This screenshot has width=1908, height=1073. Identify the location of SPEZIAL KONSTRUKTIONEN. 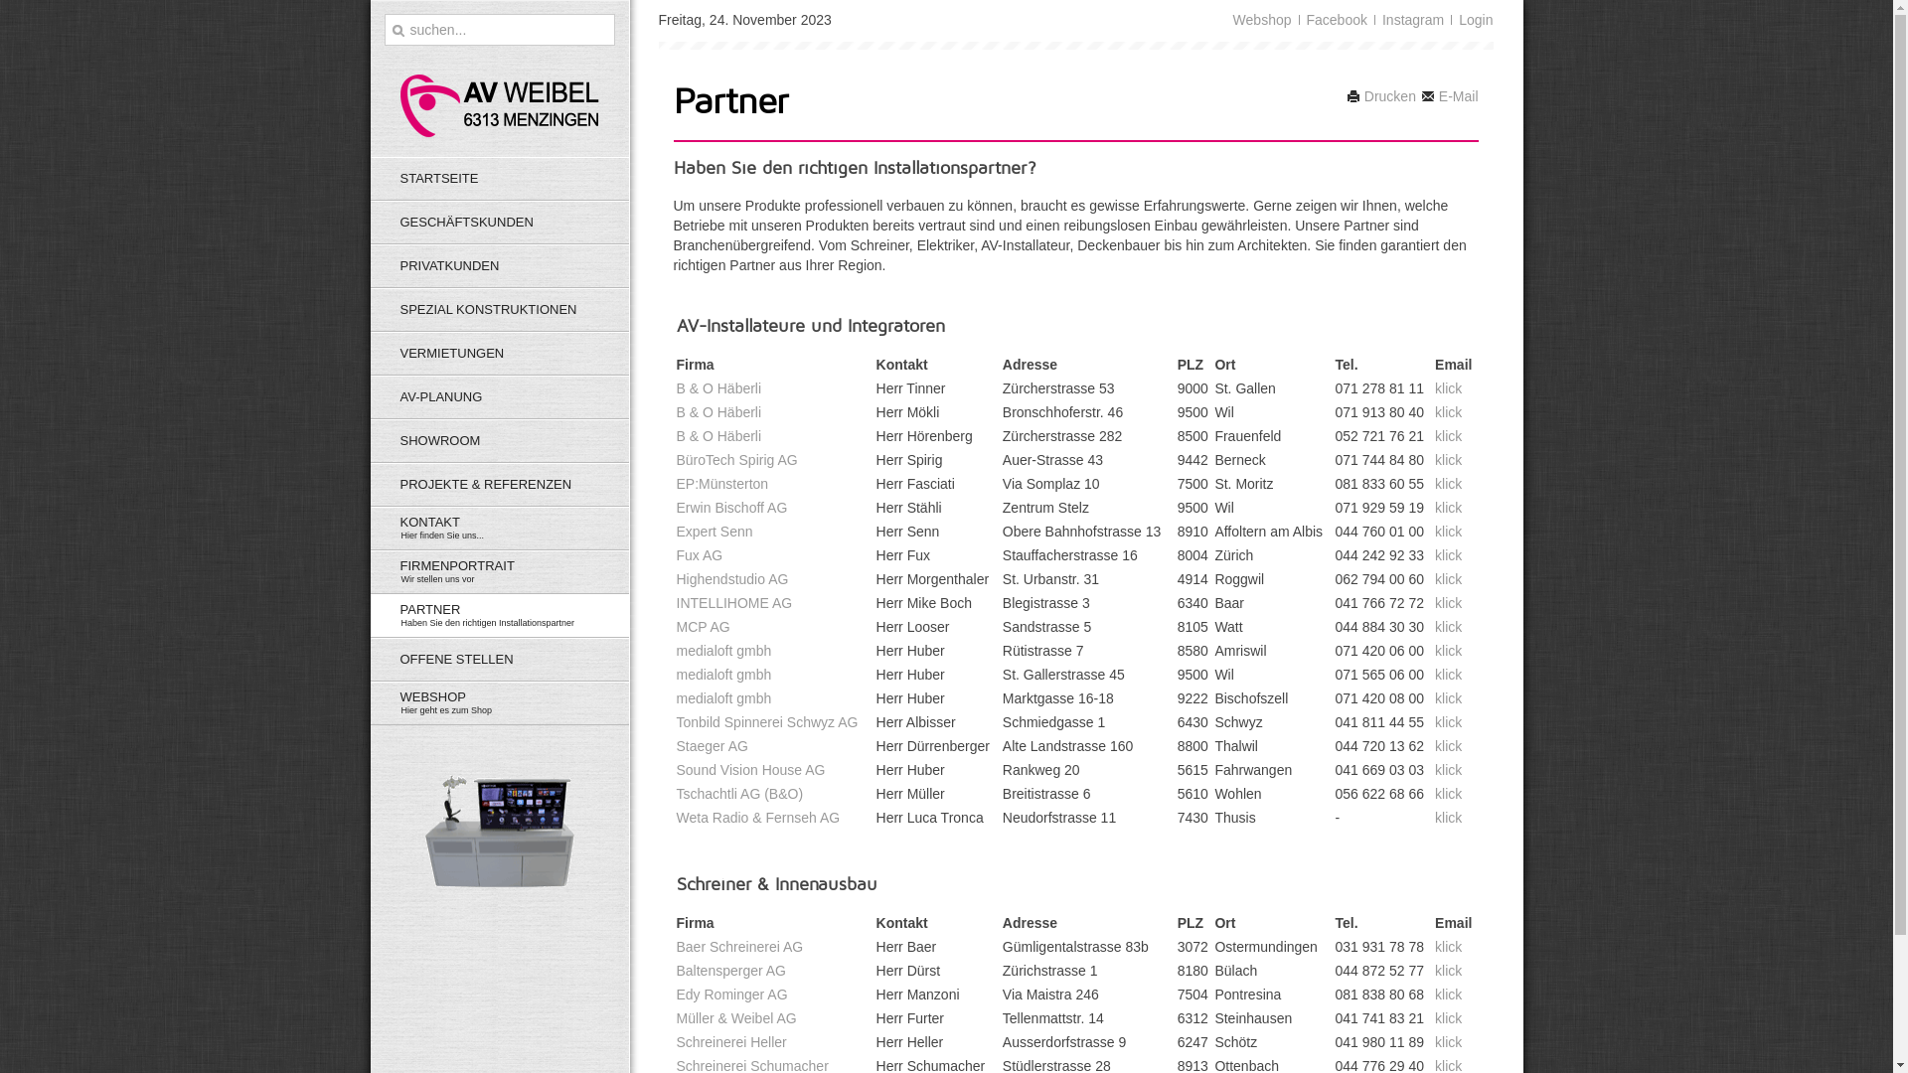
(499, 310).